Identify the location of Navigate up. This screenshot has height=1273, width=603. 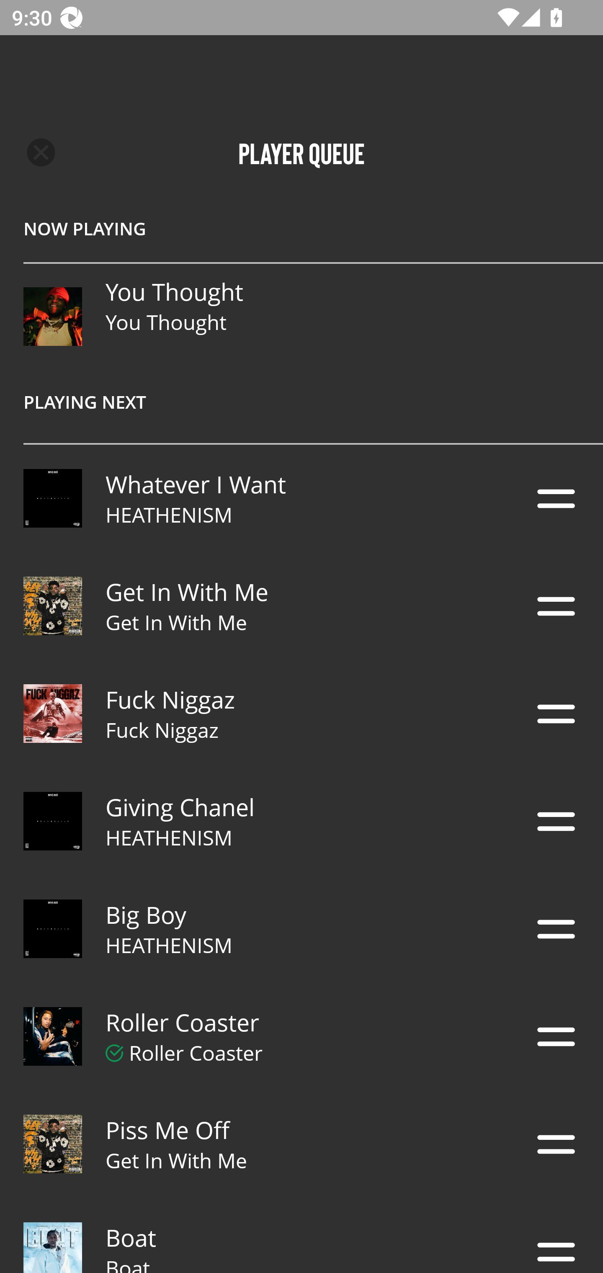
(41, 152).